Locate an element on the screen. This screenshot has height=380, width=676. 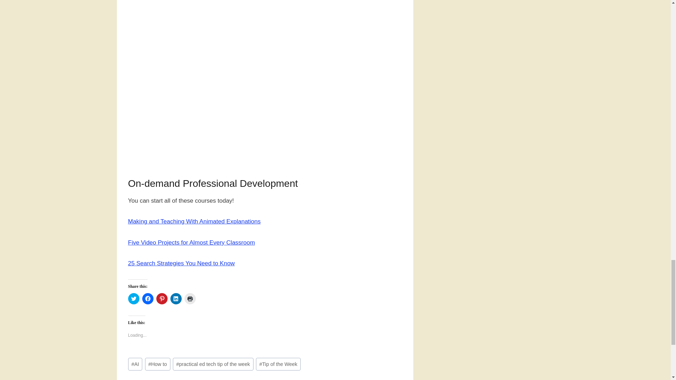
AI is located at coordinates (135, 365).